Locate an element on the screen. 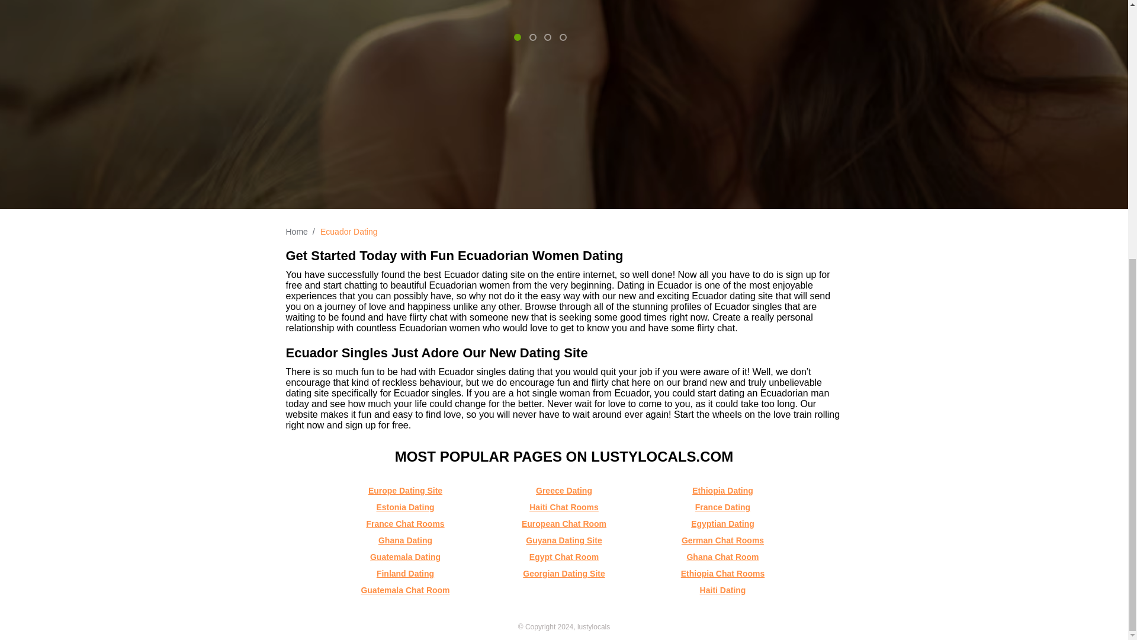 The height and width of the screenshot is (640, 1137). Finland Dating is located at coordinates (405, 574).